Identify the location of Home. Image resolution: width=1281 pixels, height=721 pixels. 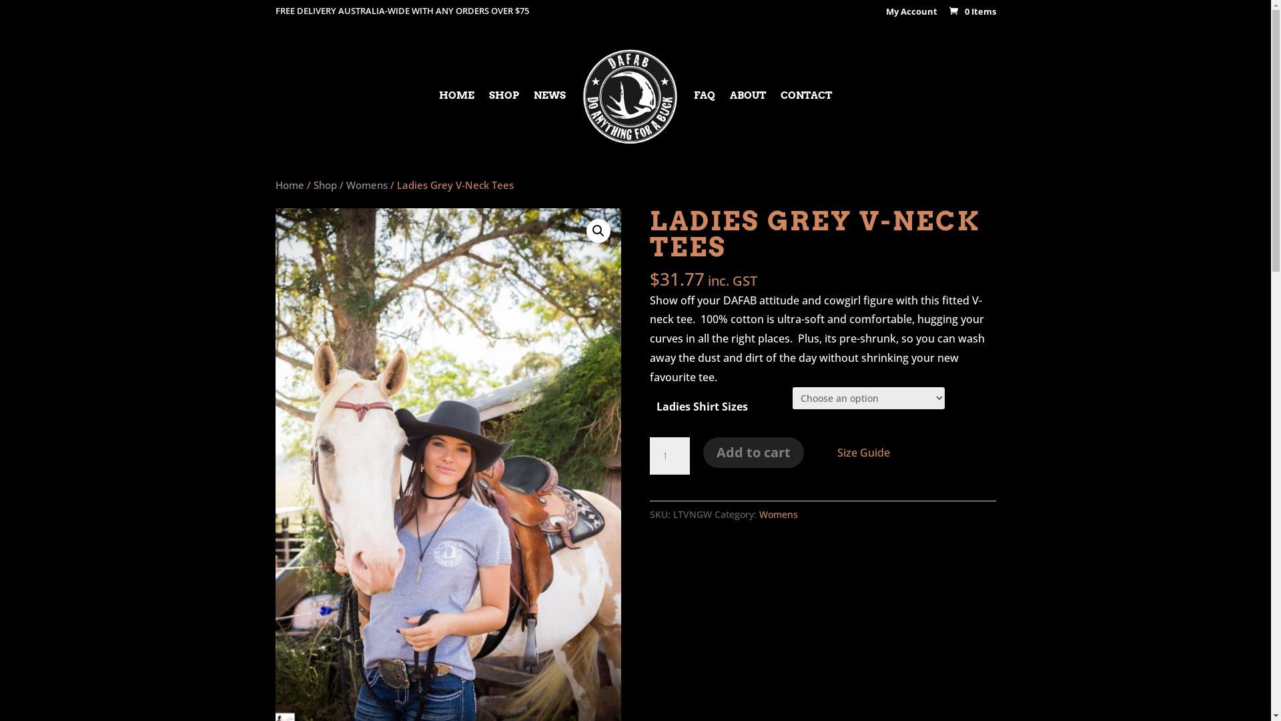
(290, 185).